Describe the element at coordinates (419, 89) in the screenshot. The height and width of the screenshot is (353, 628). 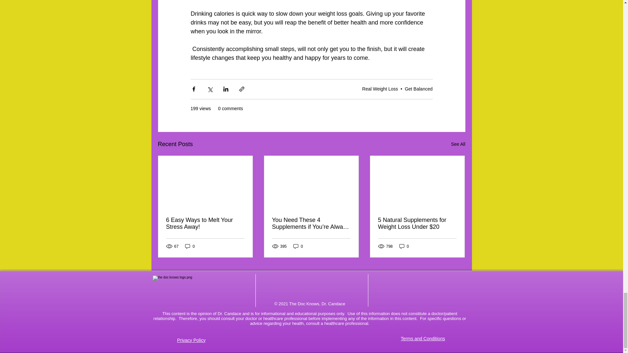
I see `Get Balanced` at that location.